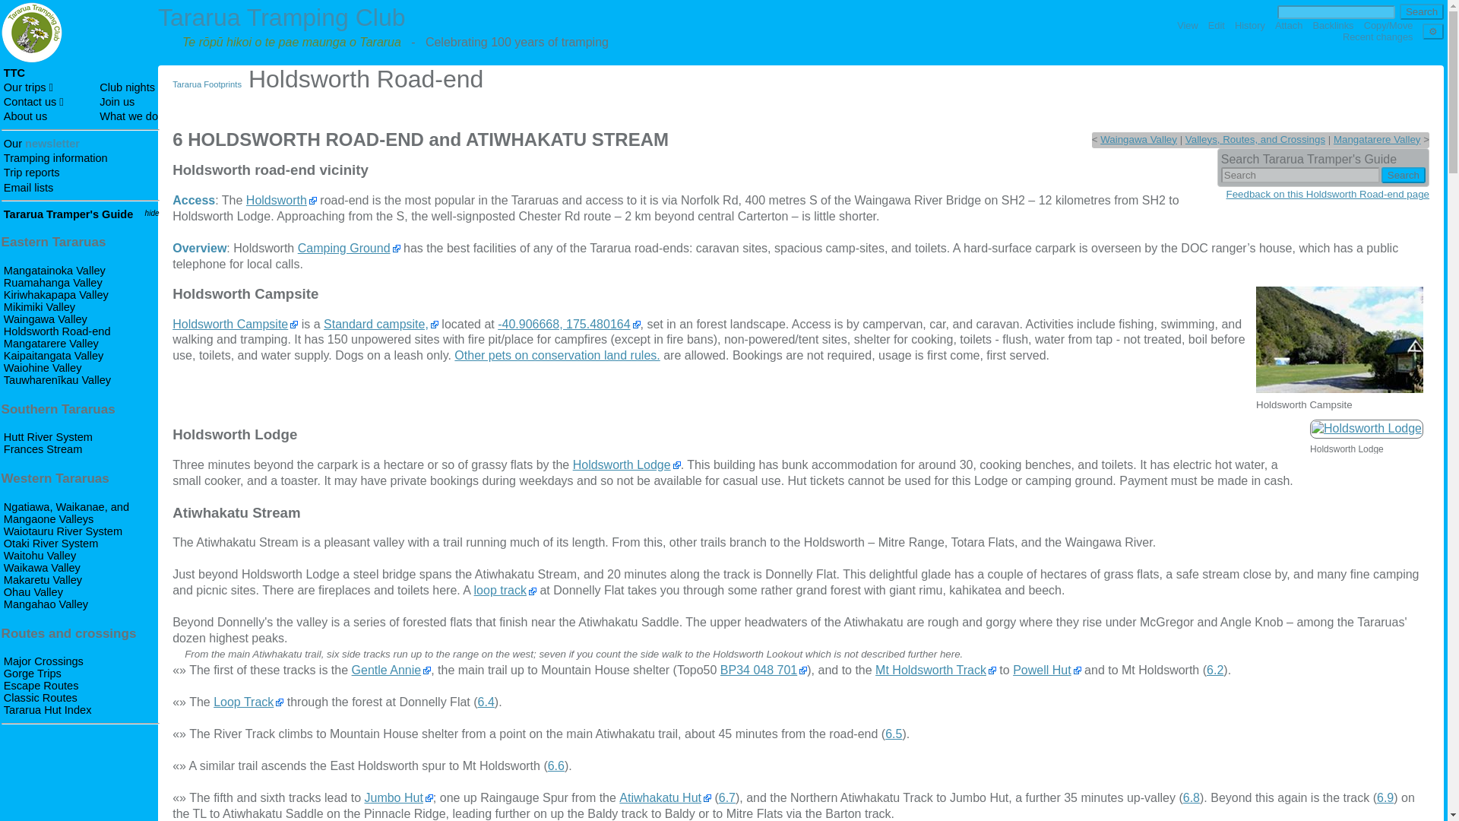 The image size is (1459, 821). Describe the element at coordinates (116, 102) in the screenshot. I see `become a member of TTC` at that location.